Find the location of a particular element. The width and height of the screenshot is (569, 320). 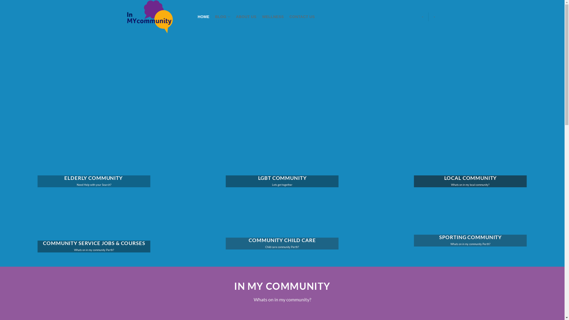

HOME is located at coordinates (204, 17).